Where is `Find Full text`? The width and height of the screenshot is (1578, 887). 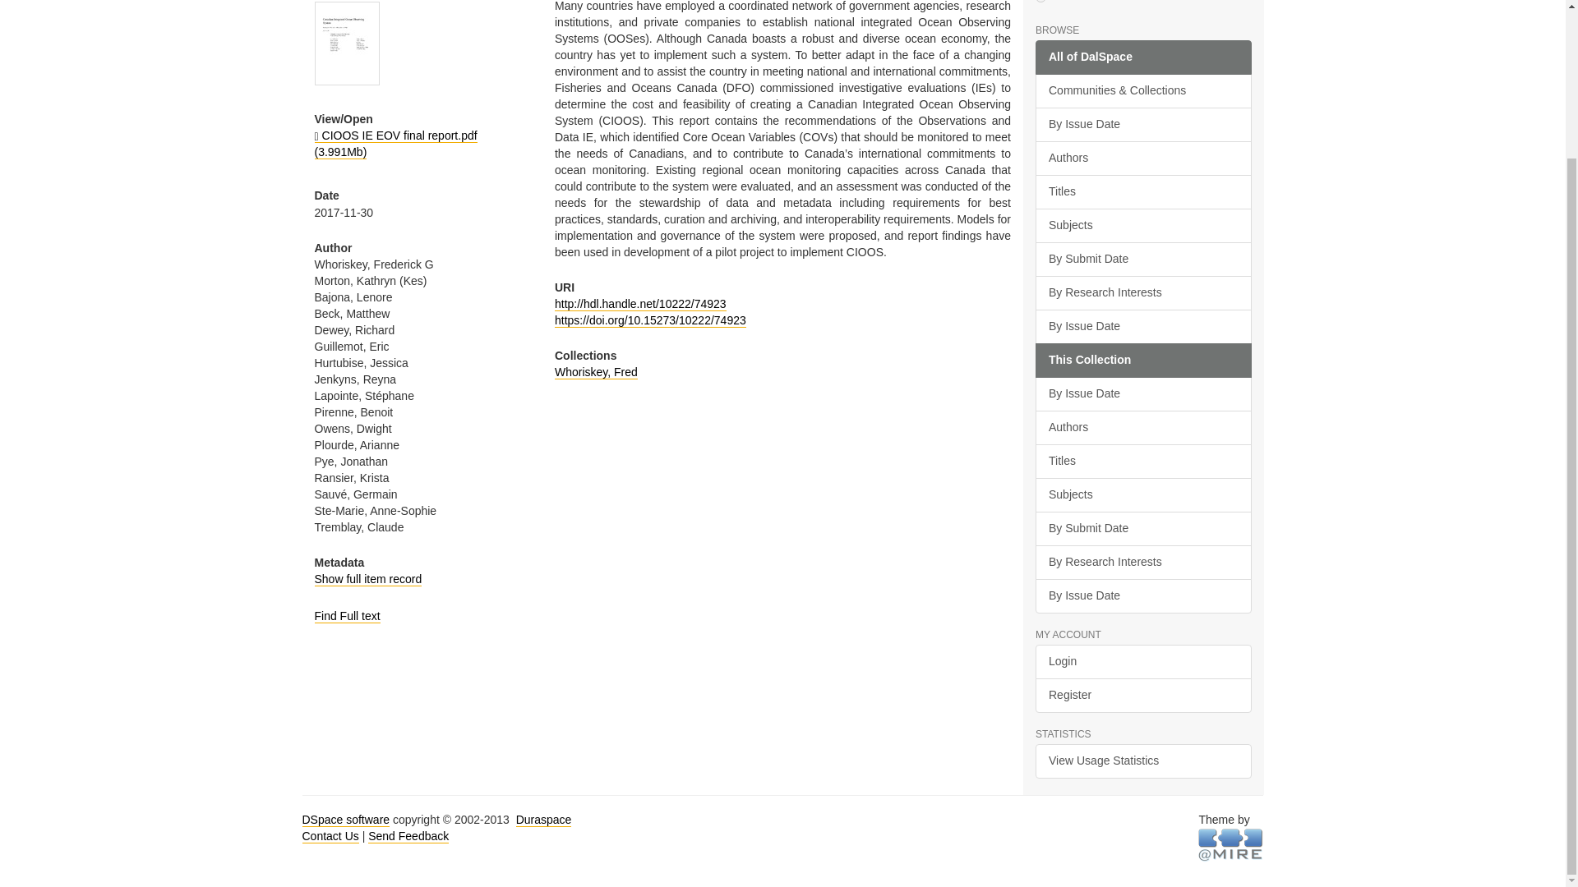
Find Full text is located at coordinates (347, 616).